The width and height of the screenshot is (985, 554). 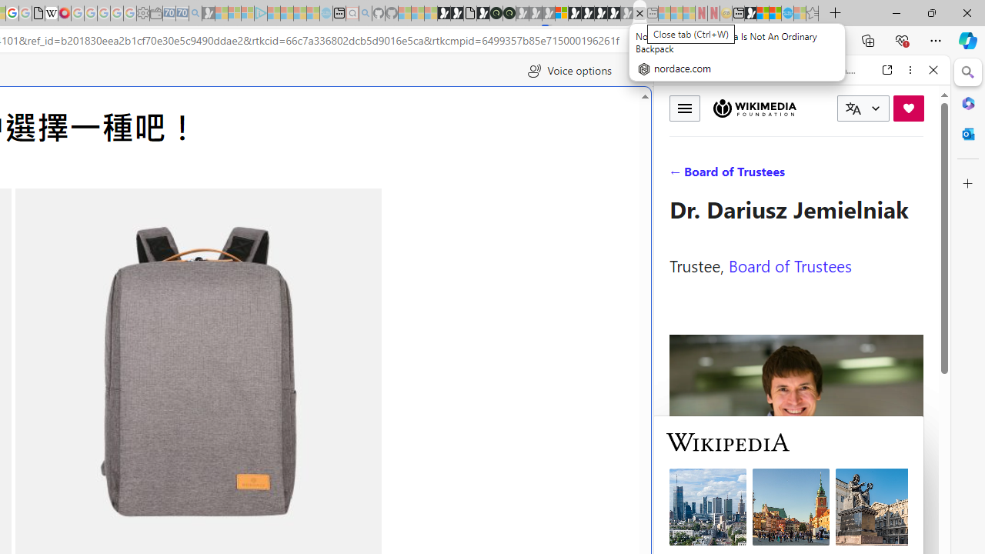 I want to click on Favorites - Sleeping, so click(x=813, y=14).